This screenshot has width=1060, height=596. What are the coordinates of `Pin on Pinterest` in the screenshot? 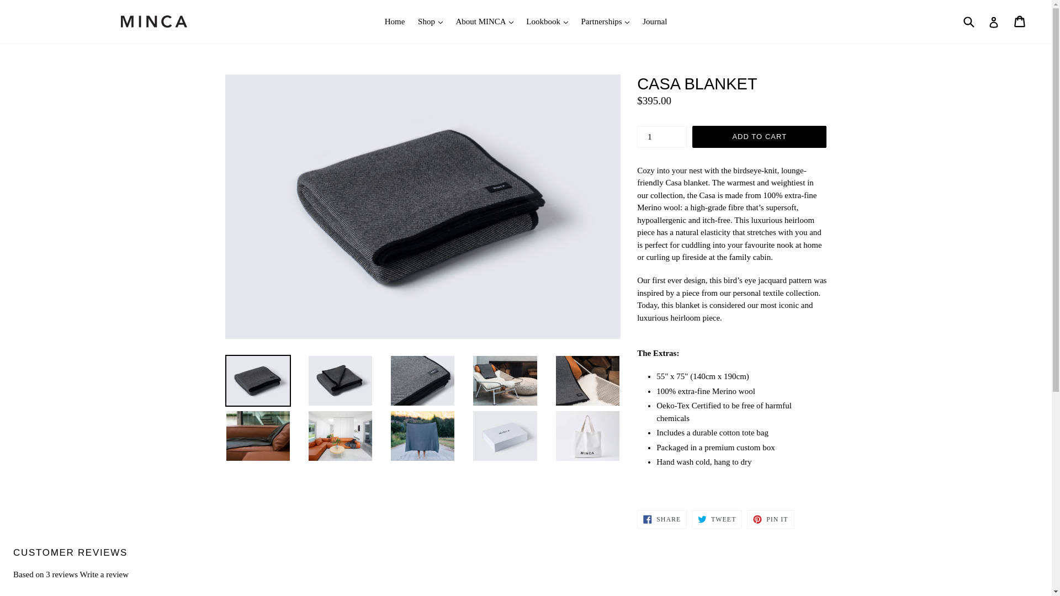 It's located at (771, 519).